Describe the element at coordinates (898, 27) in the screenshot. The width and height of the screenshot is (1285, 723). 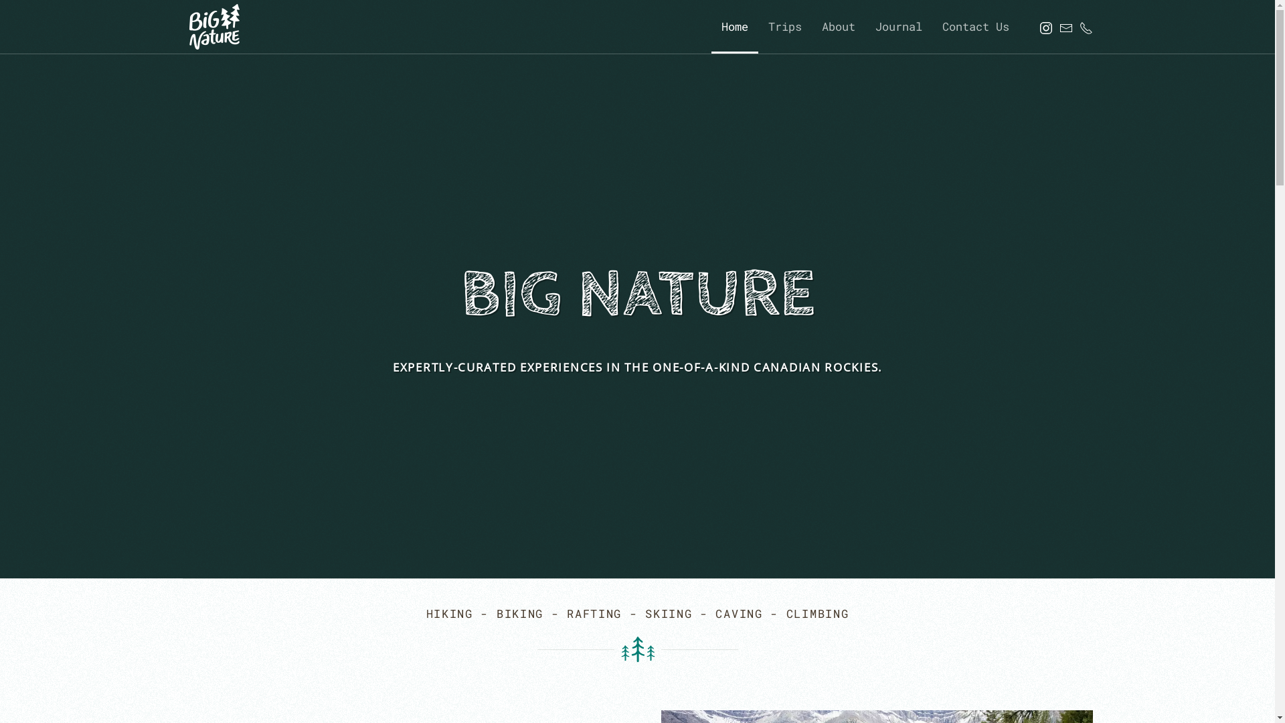
I see `Journal` at that location.